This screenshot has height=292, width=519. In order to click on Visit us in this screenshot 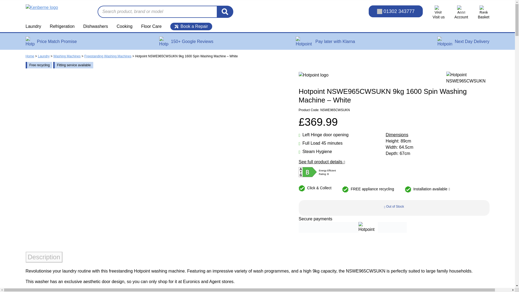, I will do `click(438, 12)`.